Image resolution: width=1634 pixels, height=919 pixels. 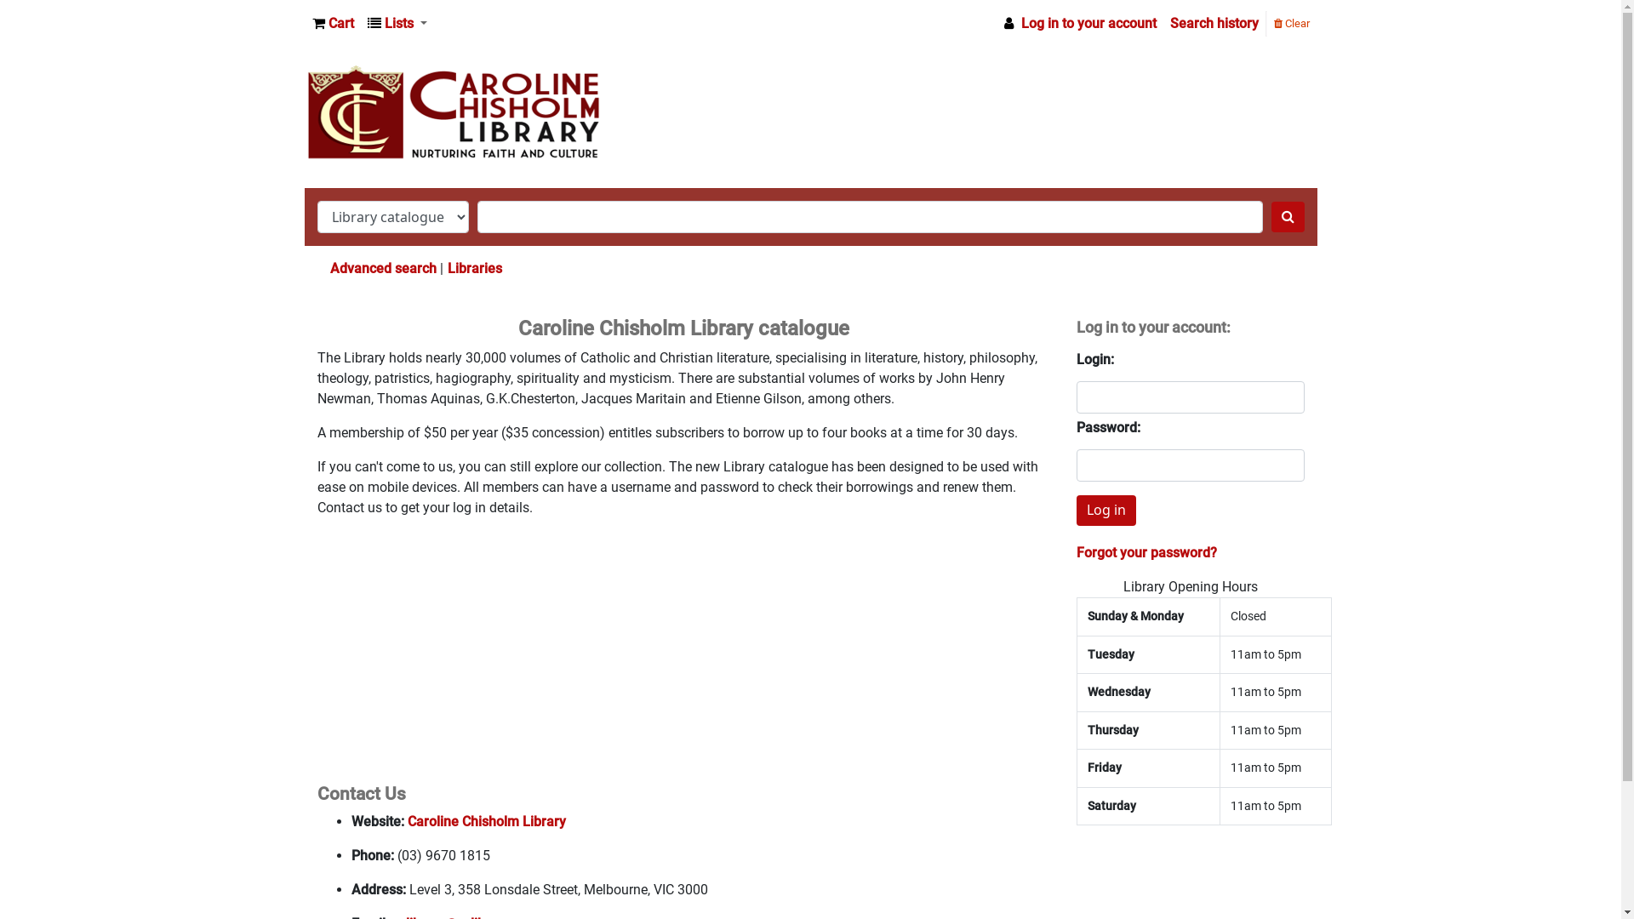 What do you see at coordinates (475, 269) in the screenshot?
I see `Libraries` at bounding box center [475, 269].